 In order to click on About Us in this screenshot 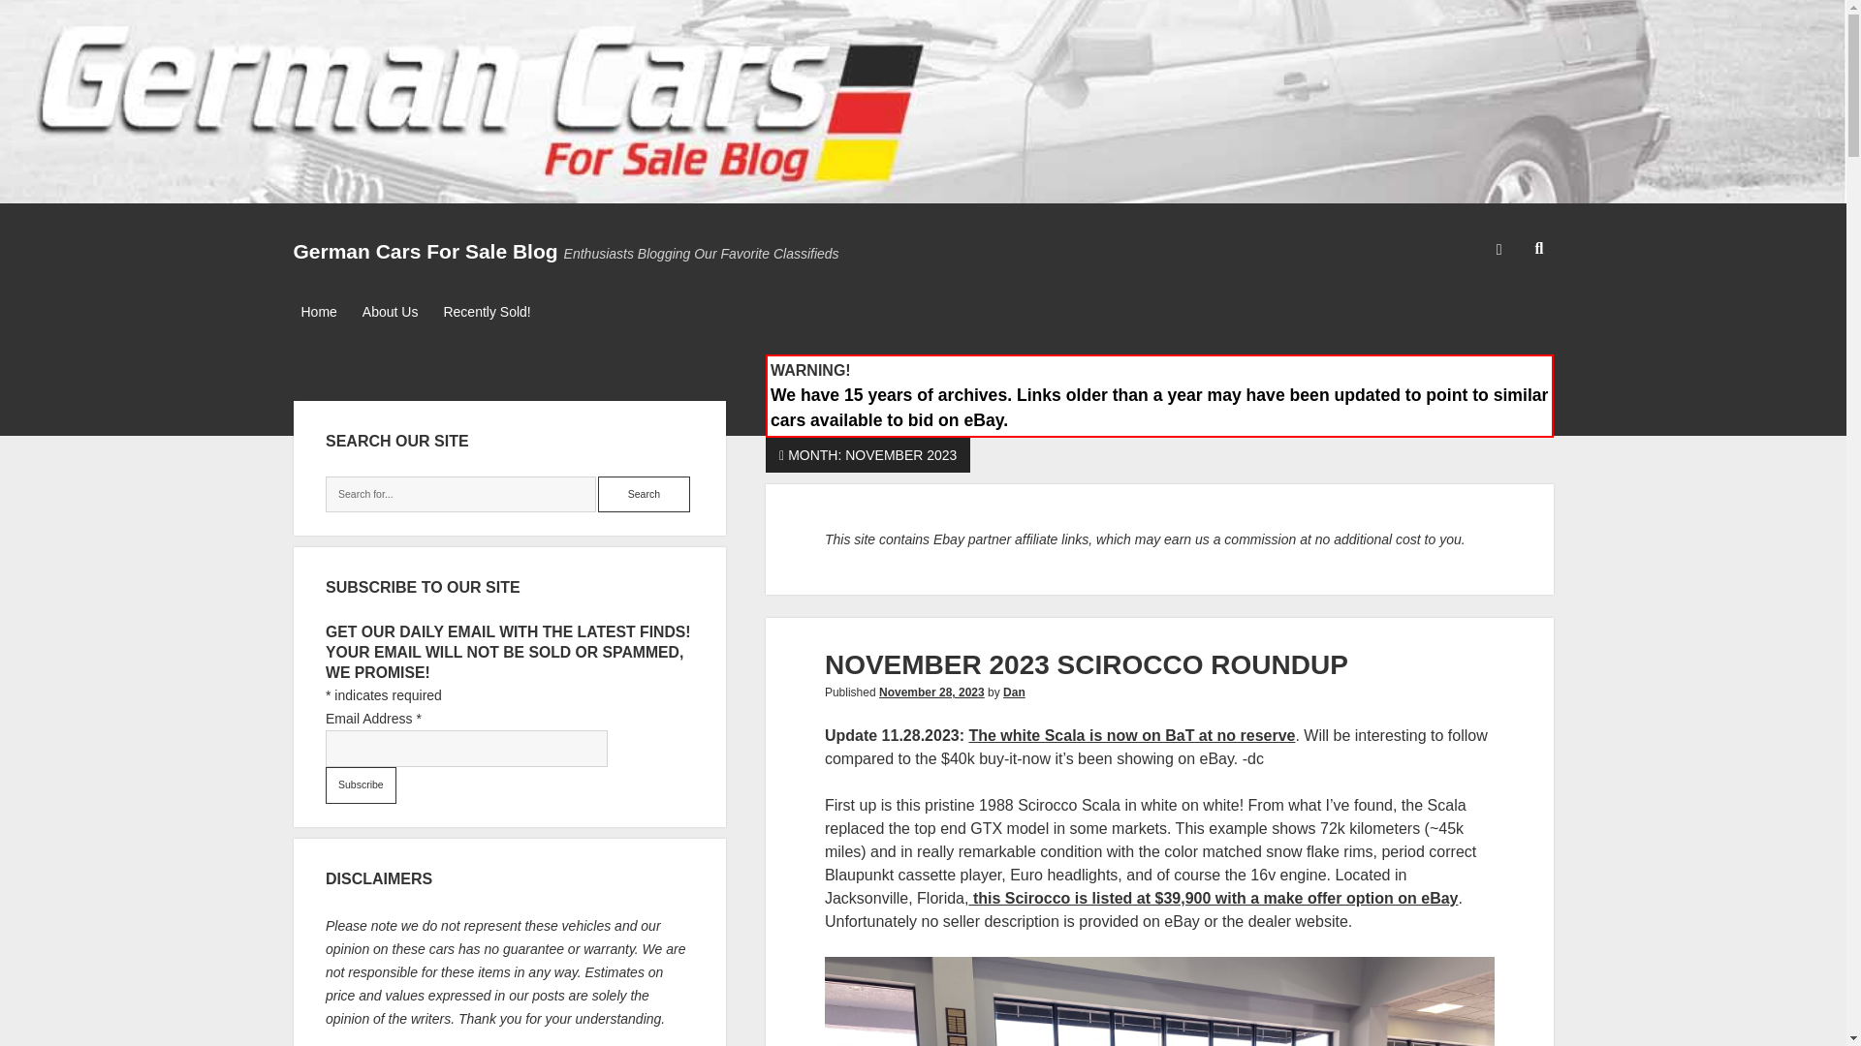, I will do `click(390, 312)`.